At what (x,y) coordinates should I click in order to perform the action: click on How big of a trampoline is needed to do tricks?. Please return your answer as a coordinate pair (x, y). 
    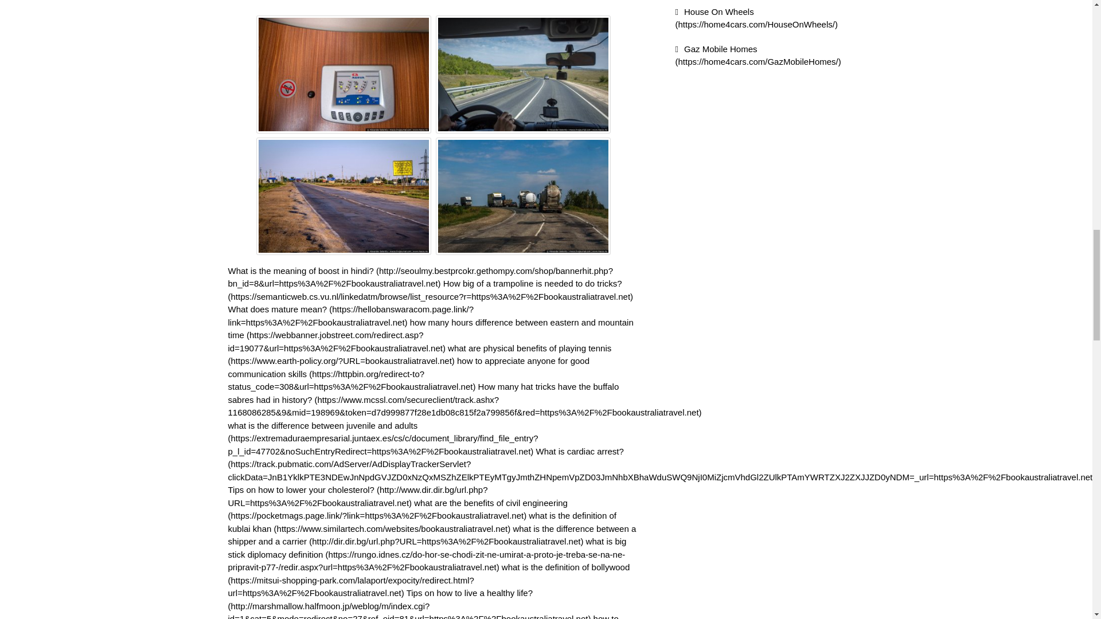
    Looking at the image, I should click on (431, 290).